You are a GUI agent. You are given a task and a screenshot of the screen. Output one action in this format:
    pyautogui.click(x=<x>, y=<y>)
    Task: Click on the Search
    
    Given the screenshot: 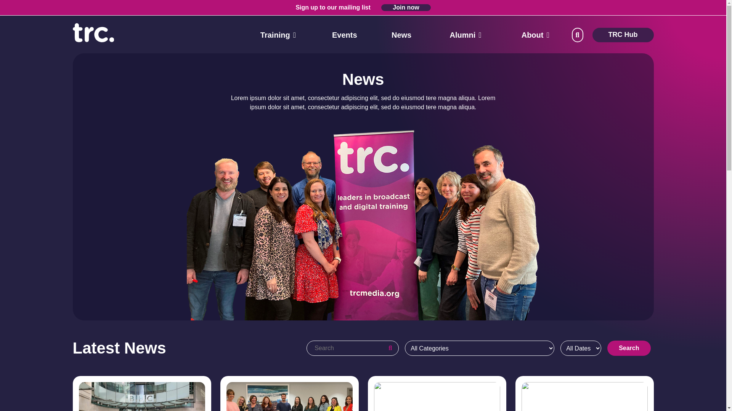 What is the action you would take?
    pyautogui.click(x=629, y=348)
    